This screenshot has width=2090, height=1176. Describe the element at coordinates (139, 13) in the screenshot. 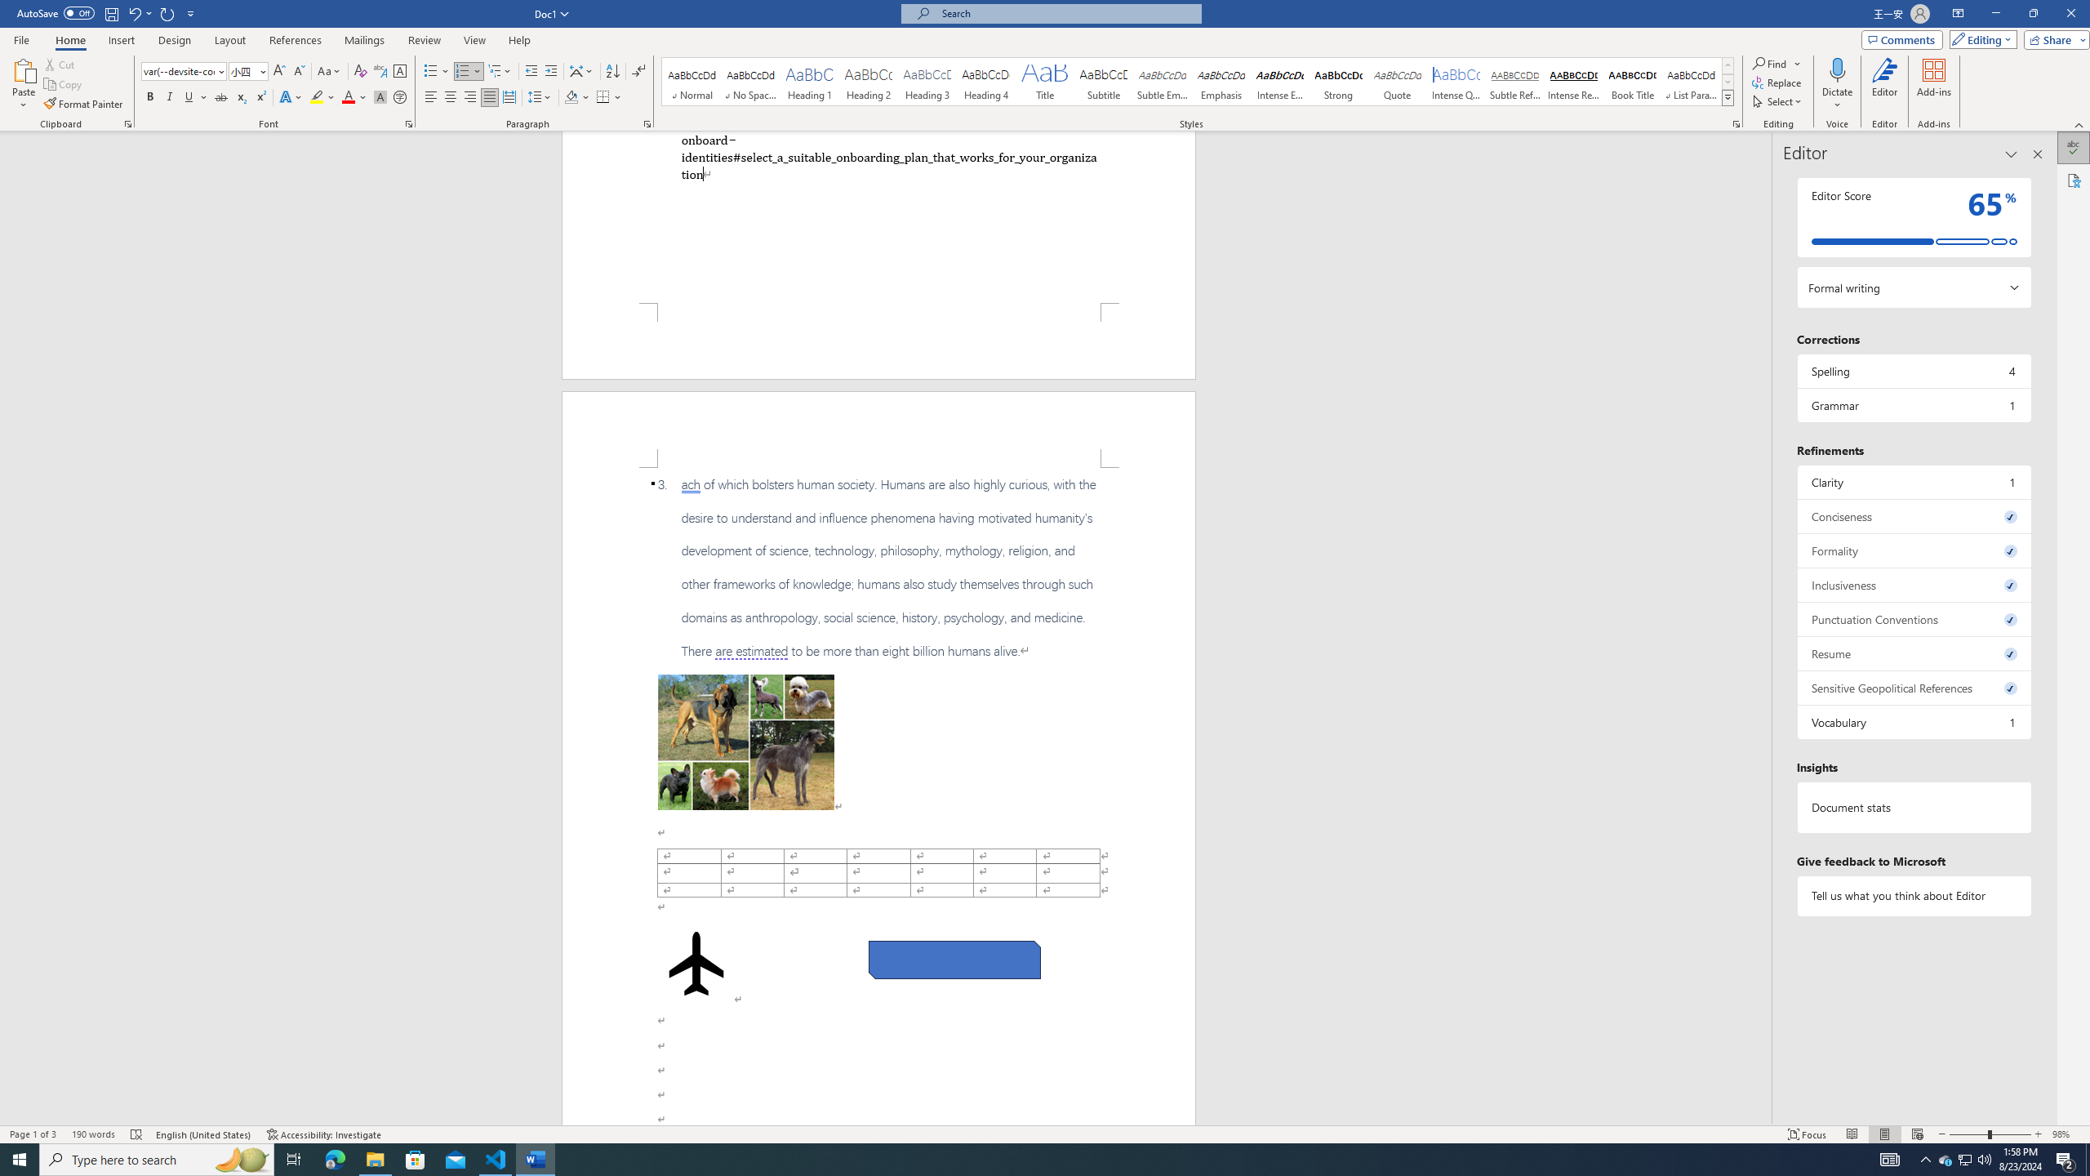

I see `Undo Apply Quick Style` at that location.